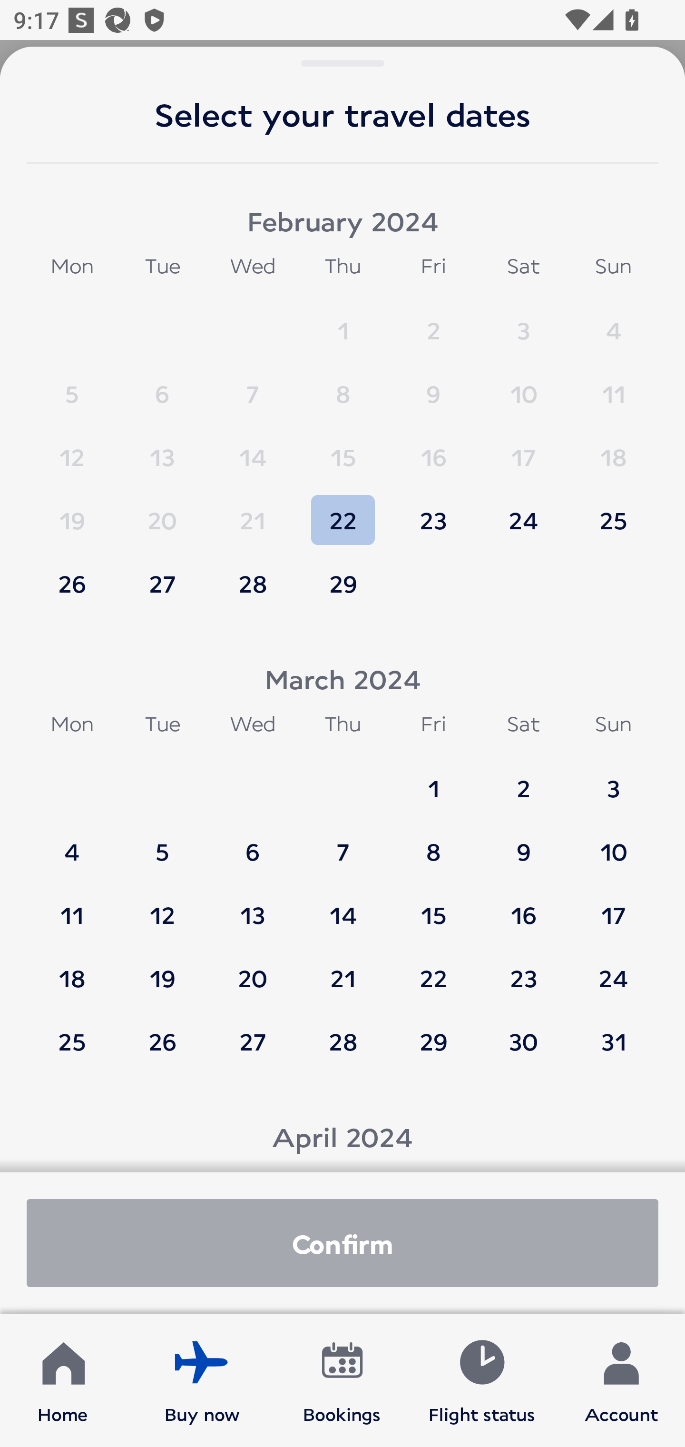 This screenshot has width=685, height=1447. What do you see at coordinates (433, 969) in the screenshot?
I see `22` at bounding box center [433, 969].